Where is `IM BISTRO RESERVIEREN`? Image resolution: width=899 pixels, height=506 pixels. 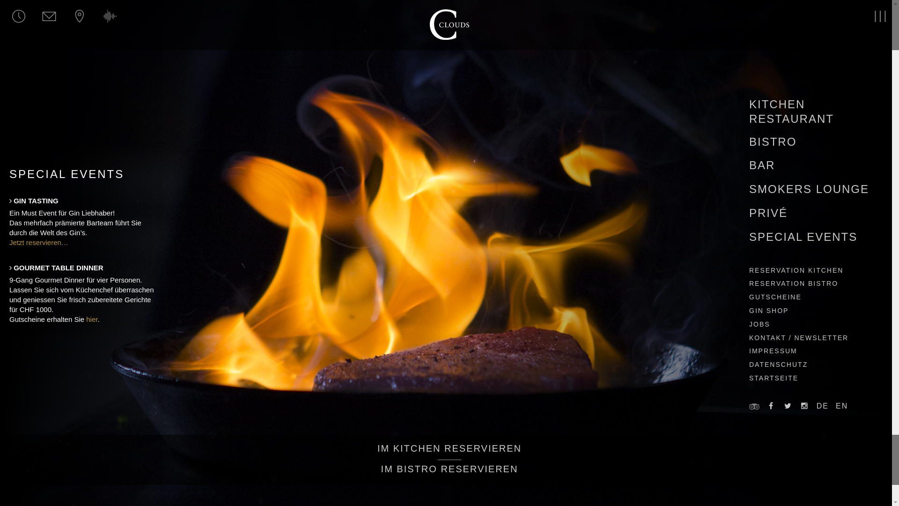 IM BISTRO RESERVIEREN is located at coordinates (449, 469).